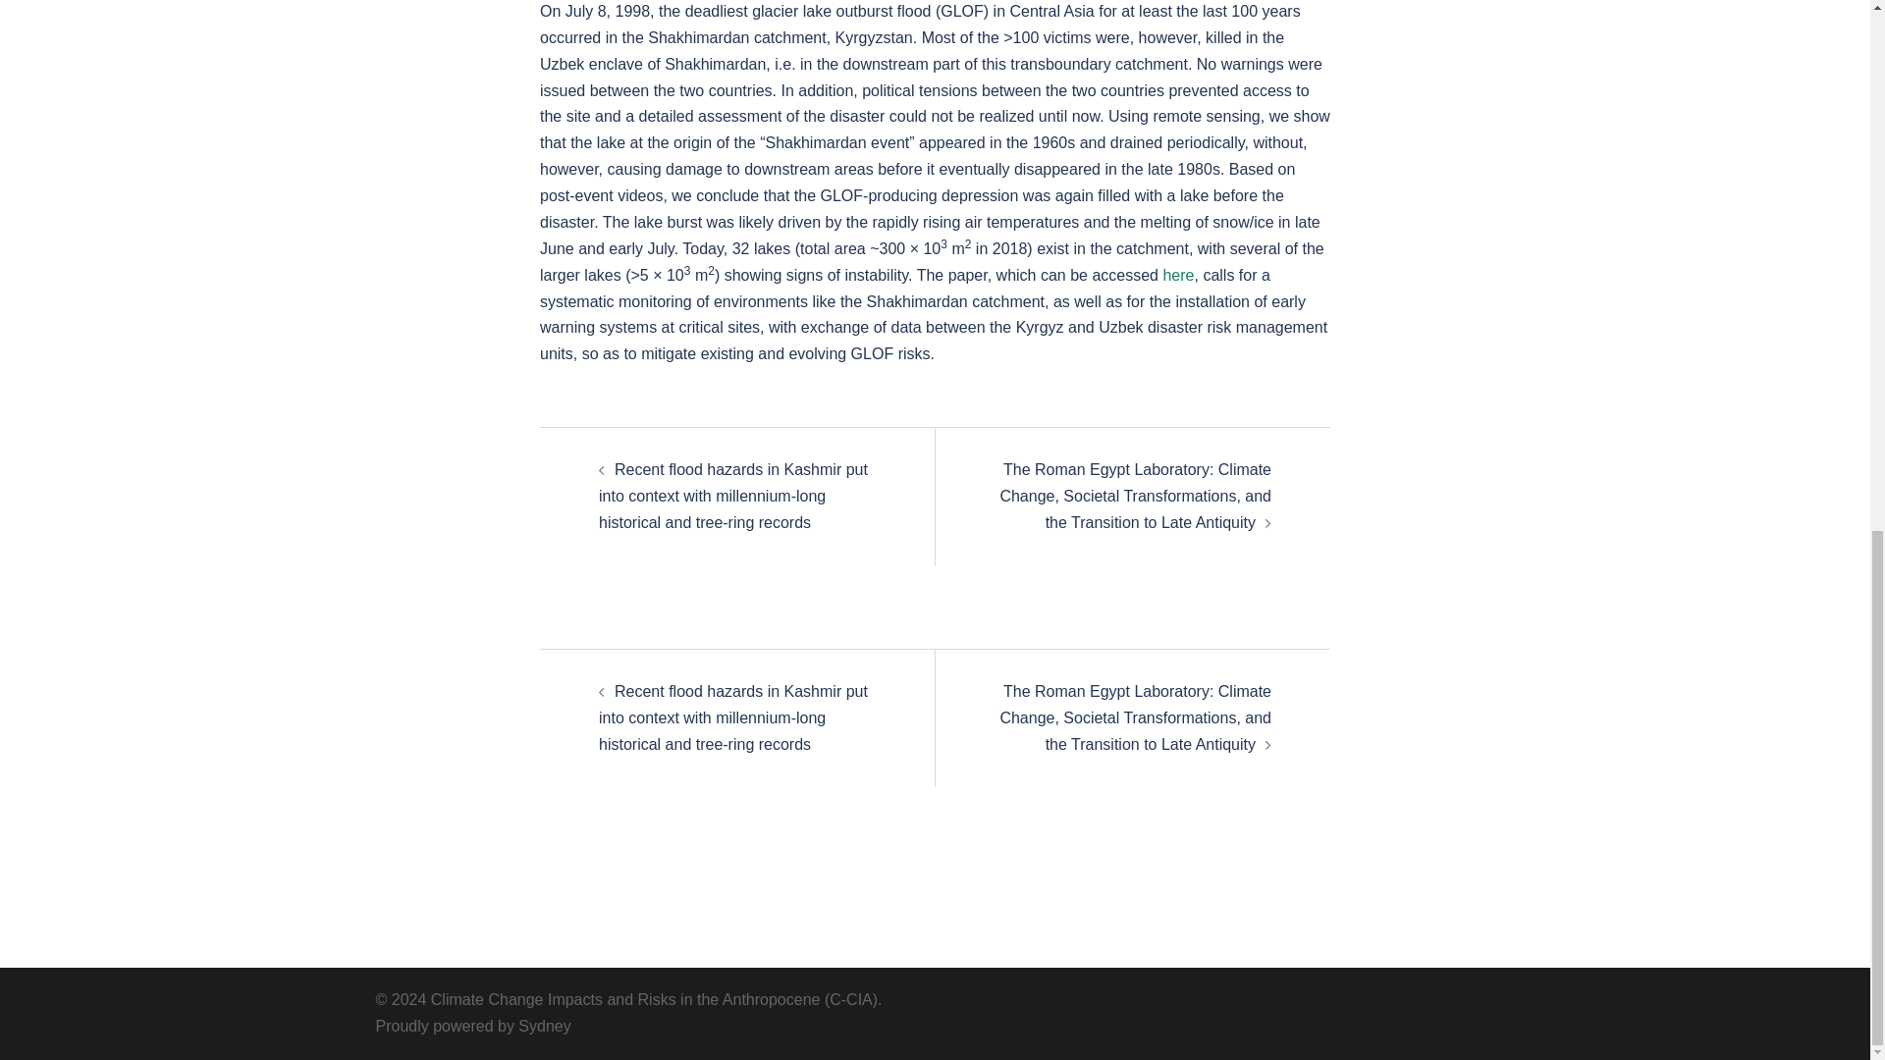 The width and height of the screenshot is (1885, 1060). I want to click on here, so click(1178, 275).